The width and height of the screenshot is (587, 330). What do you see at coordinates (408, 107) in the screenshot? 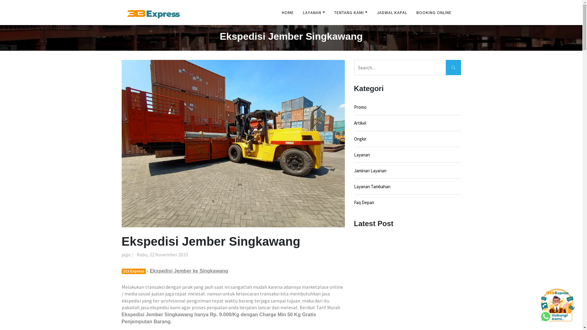
I see `Promo` at bounding box center [408, 107].